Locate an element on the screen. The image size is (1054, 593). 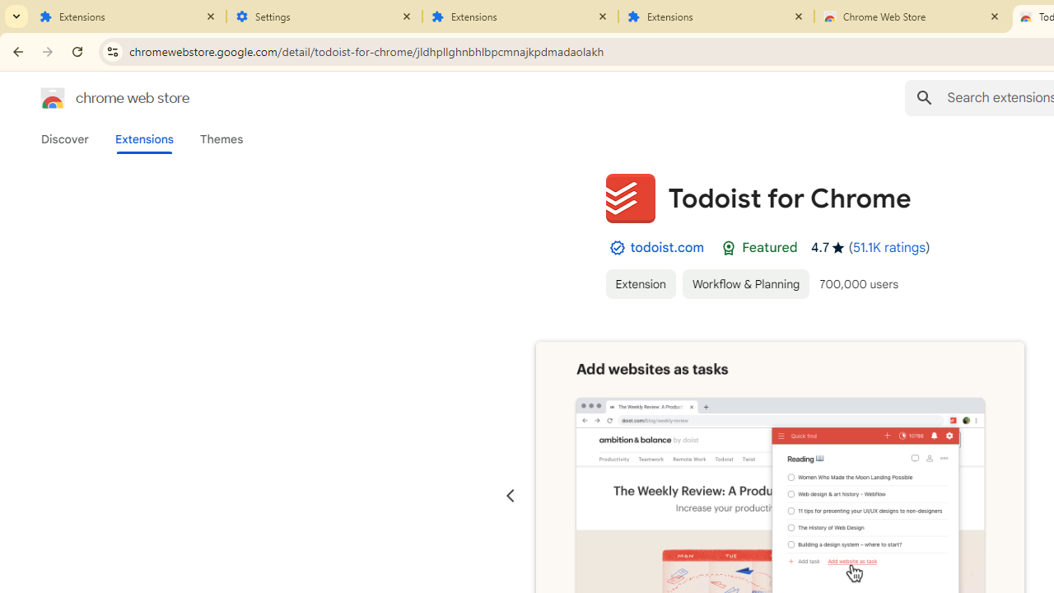
Discover is located at coordinates (65, 139).